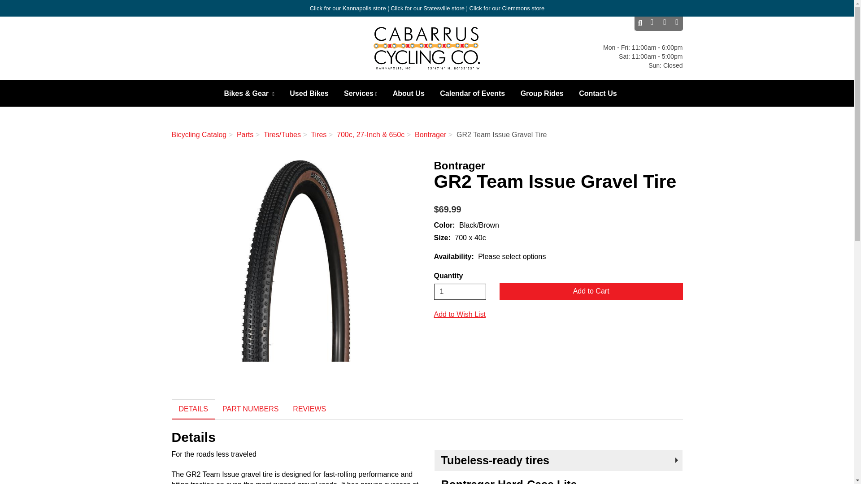 This screenshot has height=484, width=861. I want to click on Cabarrus Cycling Co Home Page, so click(427, 48).